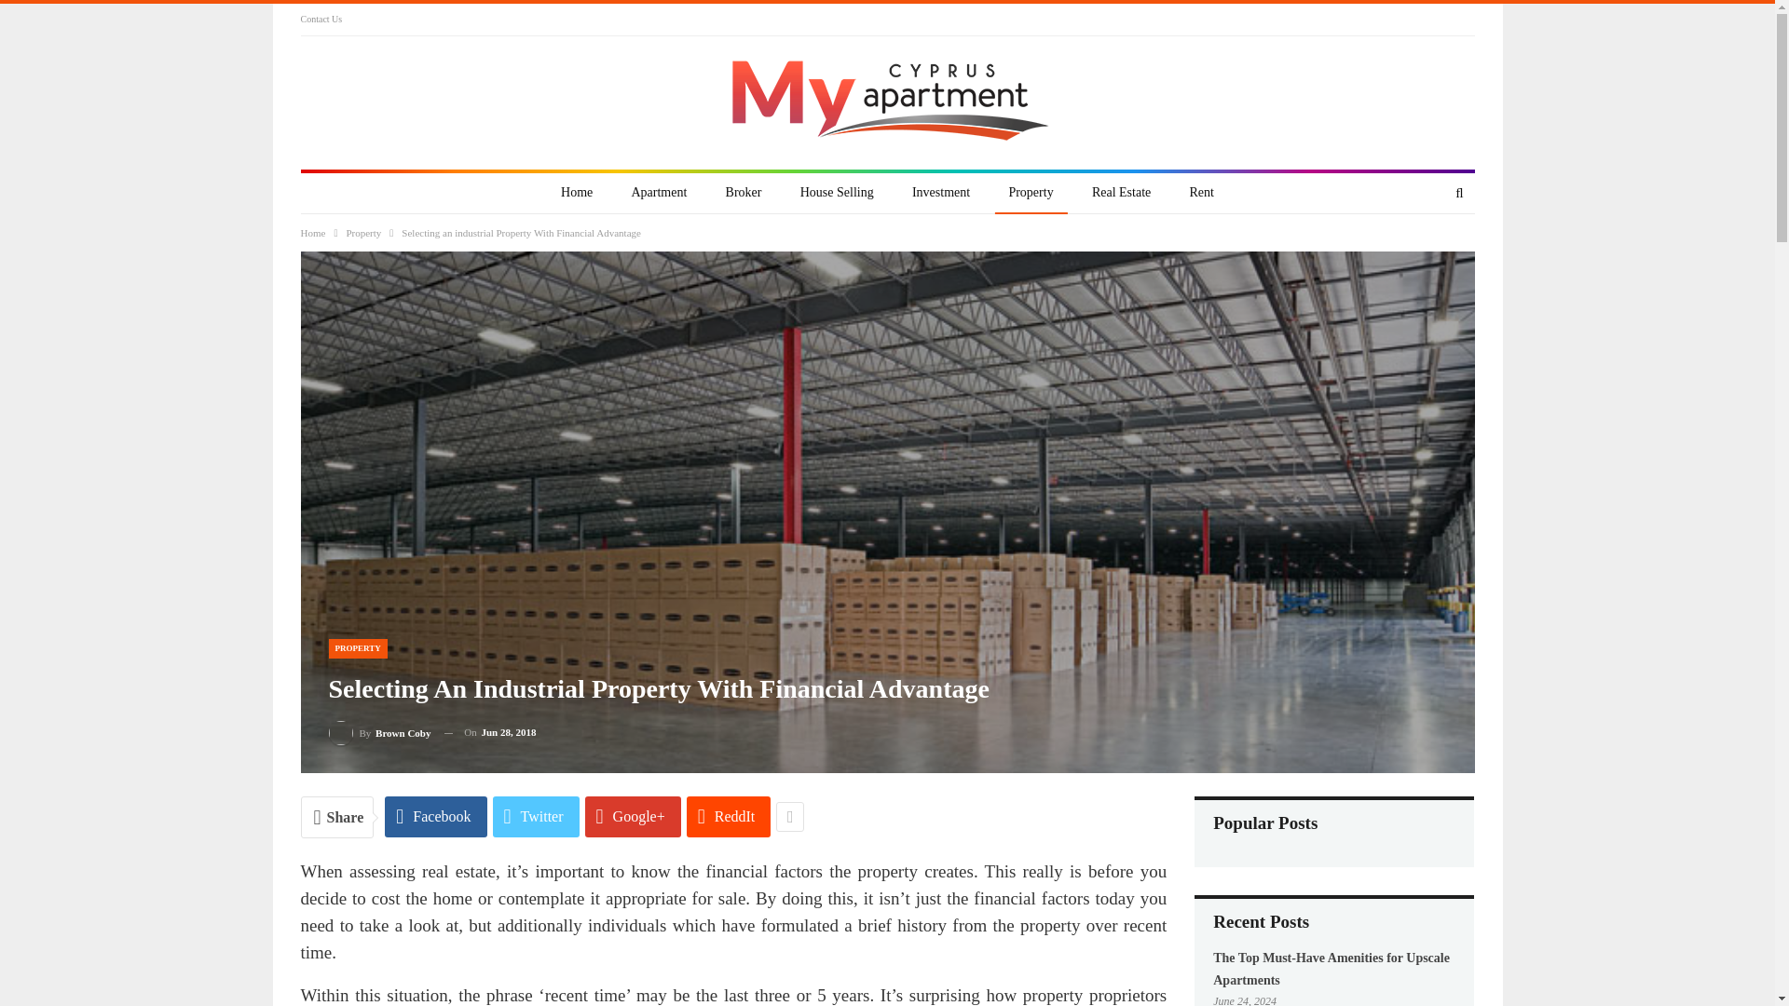  I want to click on House Selling, so click(837, 193).